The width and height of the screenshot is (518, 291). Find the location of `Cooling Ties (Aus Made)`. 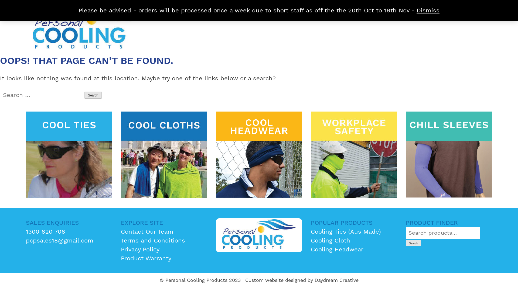

Cooling Ties (Aus Made) is located at coordinates (346, 232).